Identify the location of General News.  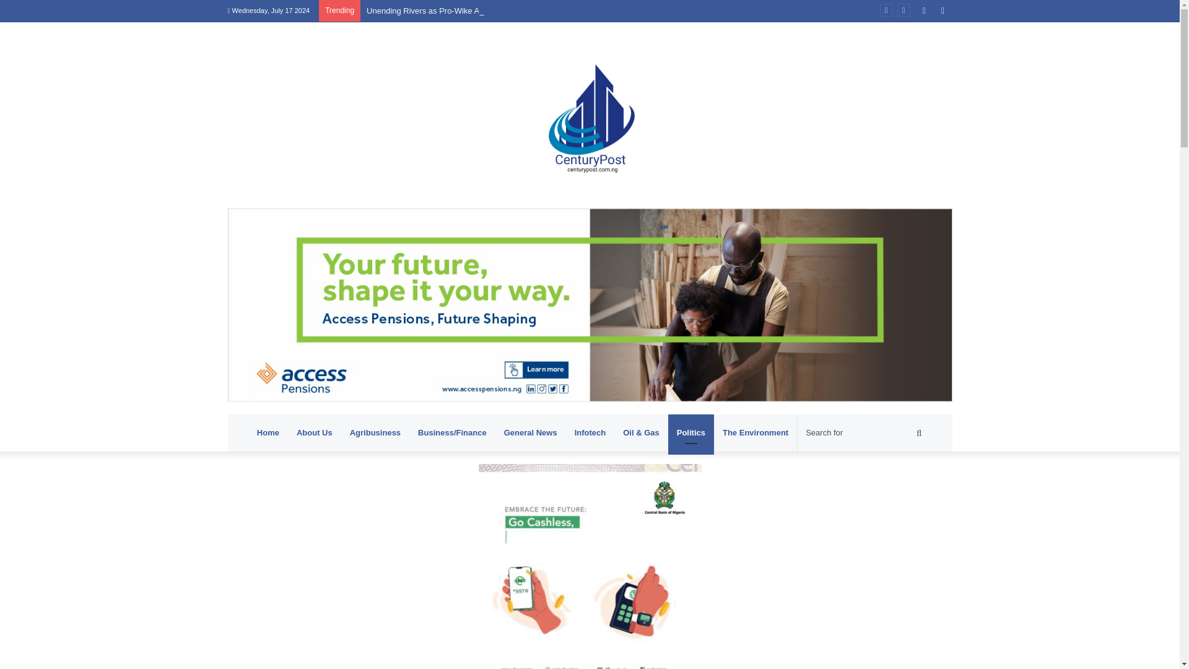
(530, 432).